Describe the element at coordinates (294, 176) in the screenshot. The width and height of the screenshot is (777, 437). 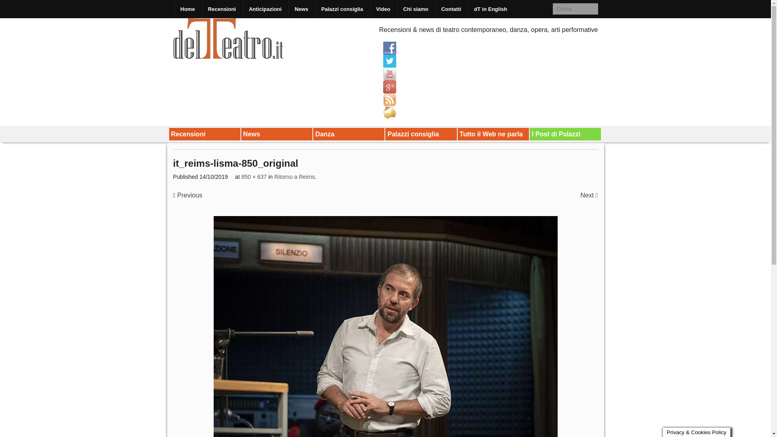
I see `Return to Ritorno a Reims` at that location.